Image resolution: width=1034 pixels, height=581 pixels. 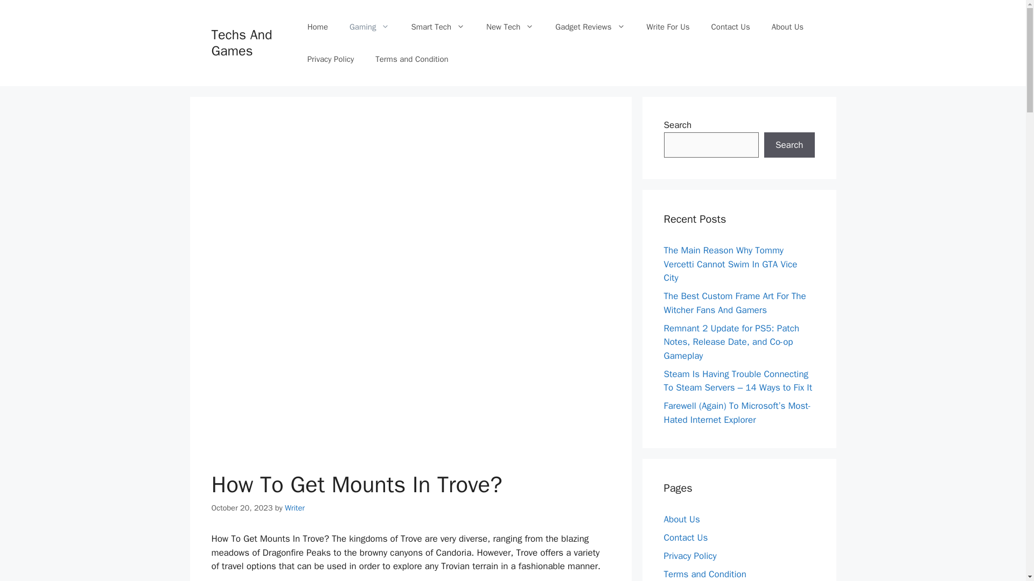 What do you see at coordinates (668, 27) in the screenshot?
I see `Write For Us` at bounding box center [668, 27].